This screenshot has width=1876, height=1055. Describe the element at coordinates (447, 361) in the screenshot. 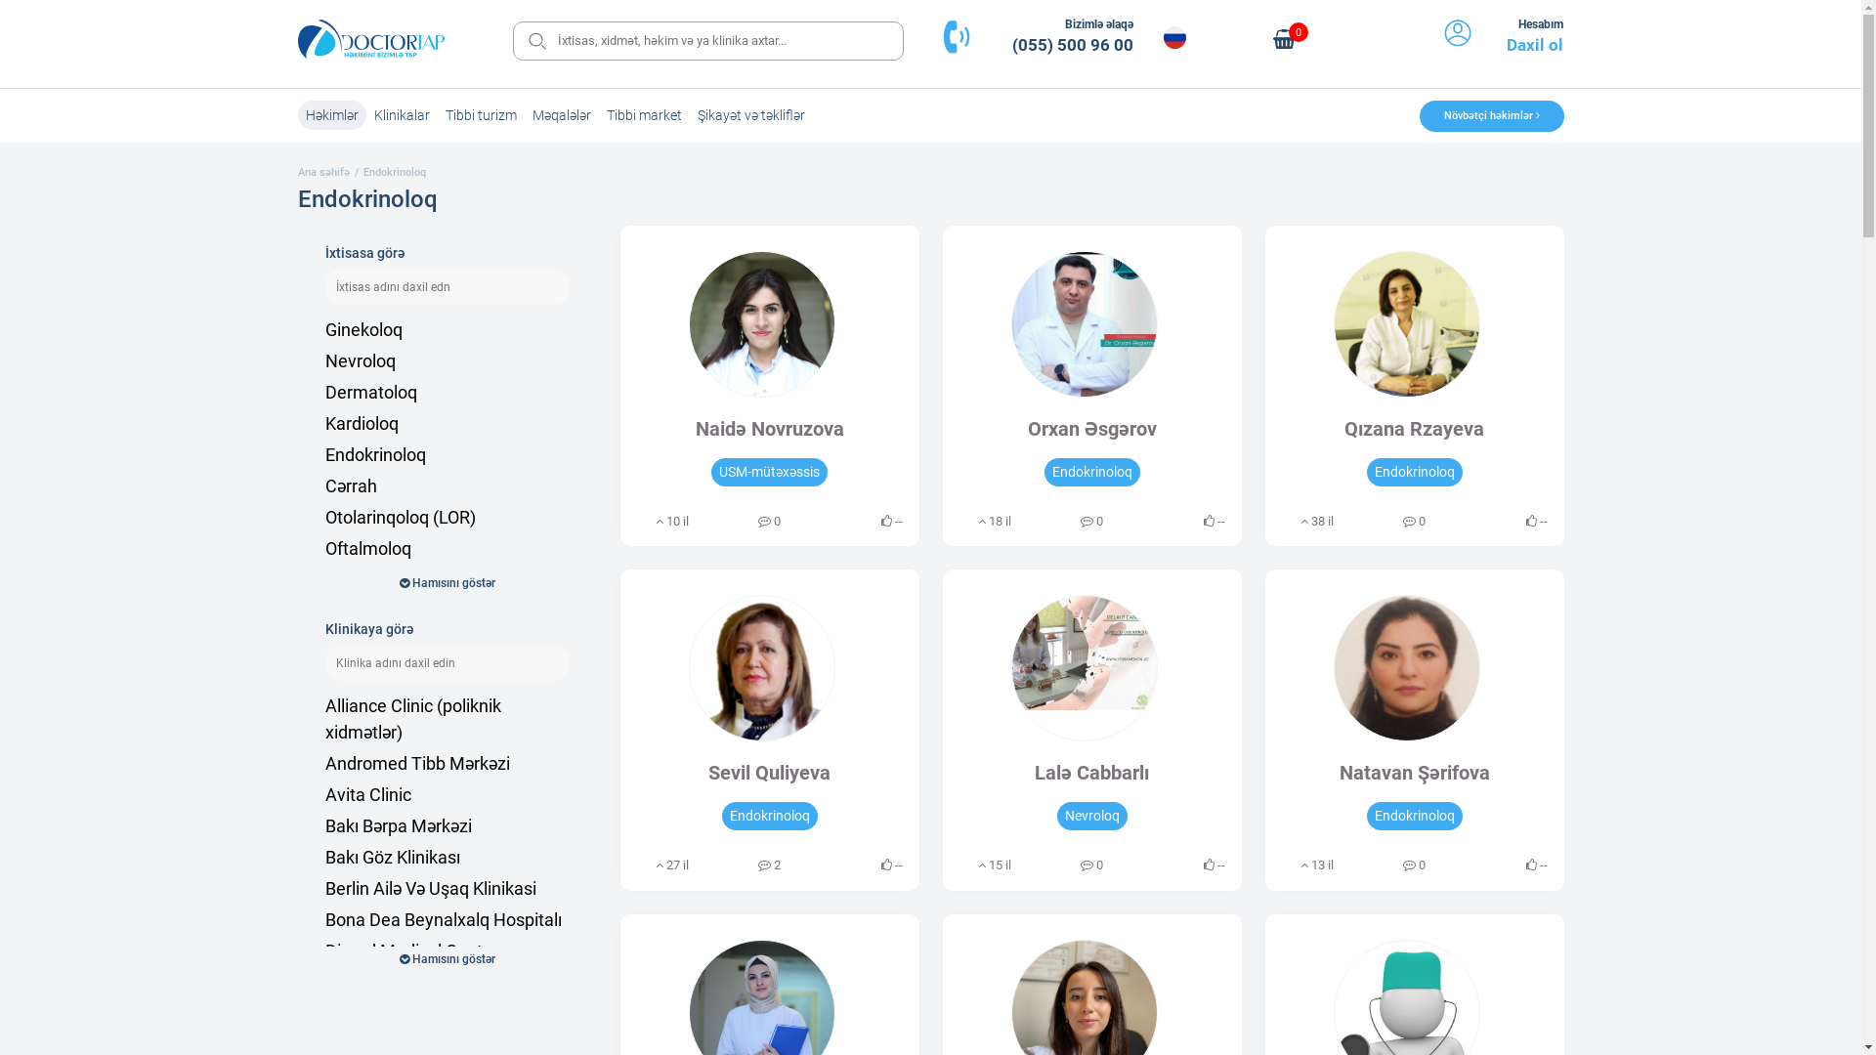

I see `Nevroloq` at that location.